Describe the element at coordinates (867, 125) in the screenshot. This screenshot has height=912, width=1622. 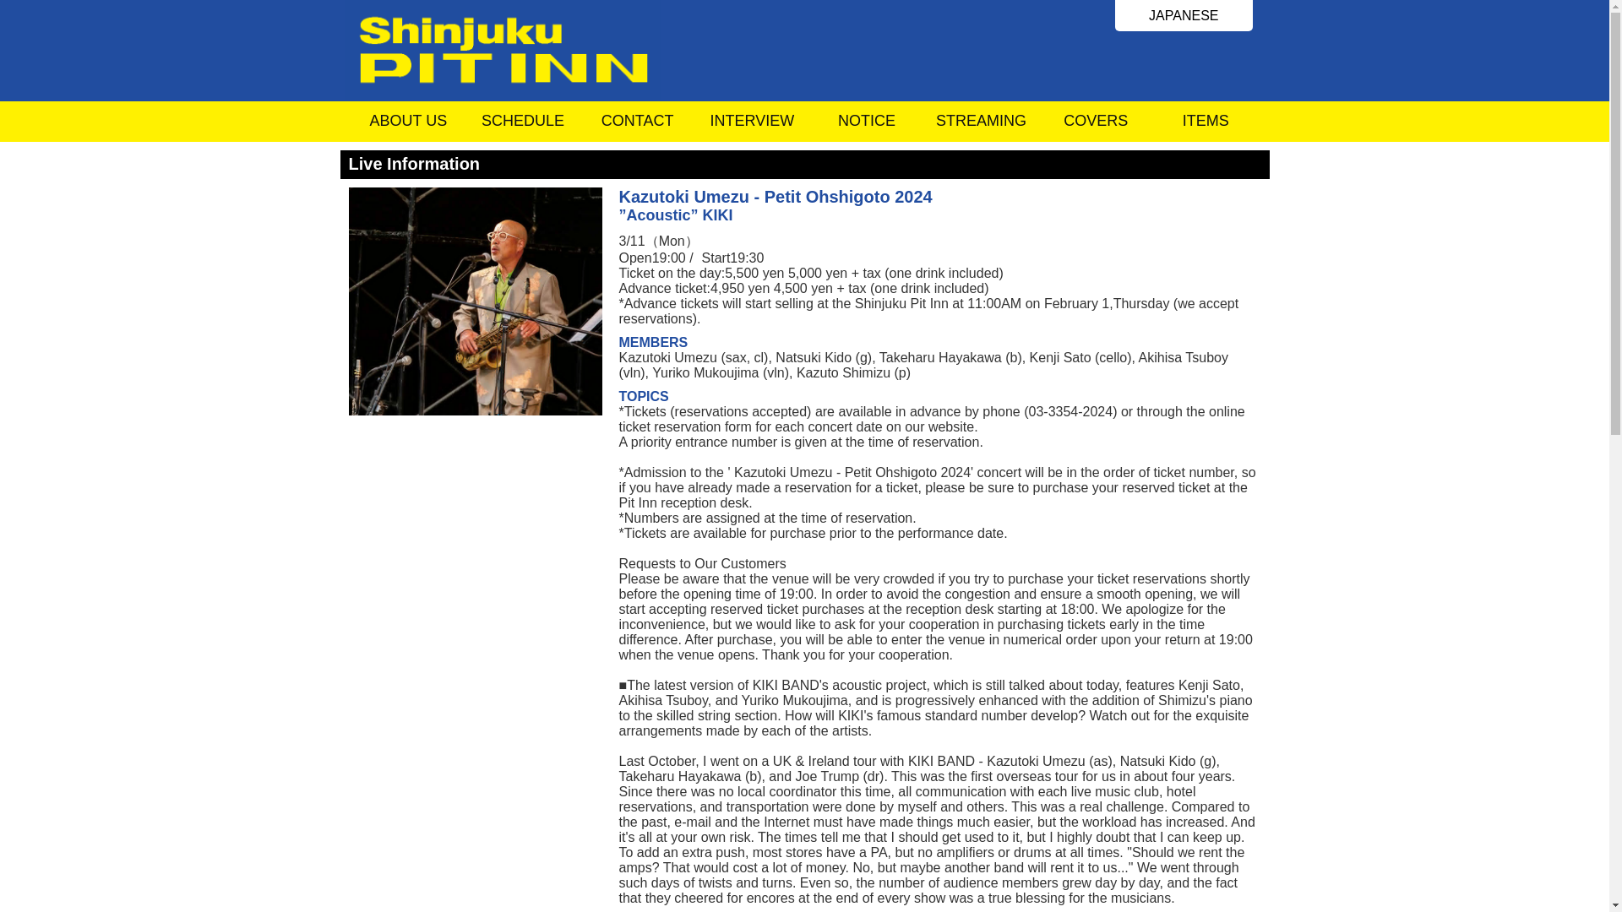
I see `NOTICE` at that location.